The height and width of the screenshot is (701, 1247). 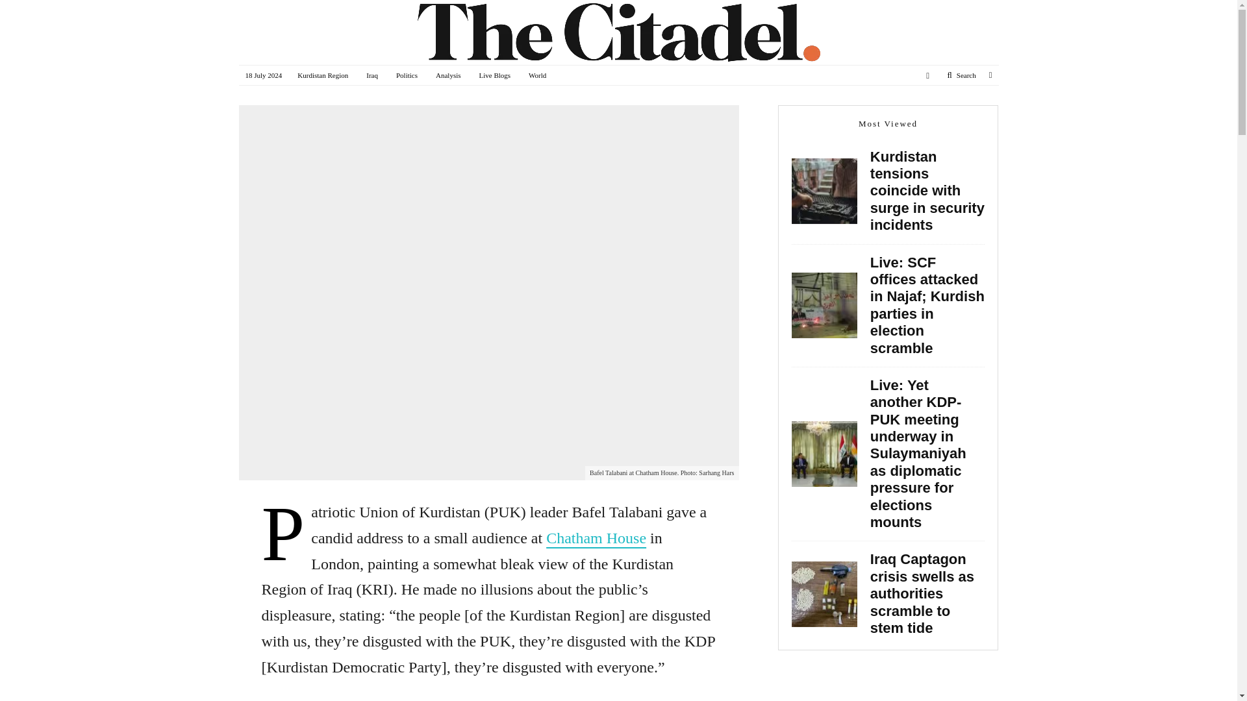 What do you see at coordinates (372, 75) in the screenshot?
I see `Iraq` at bounding box center [372, 75].